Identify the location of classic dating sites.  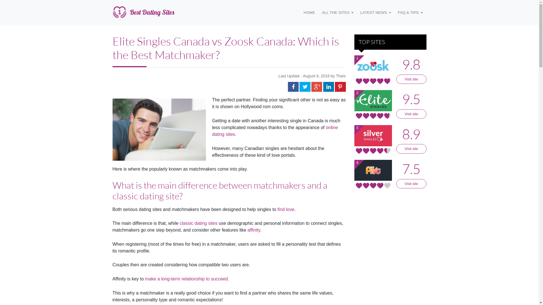
(199, 223).